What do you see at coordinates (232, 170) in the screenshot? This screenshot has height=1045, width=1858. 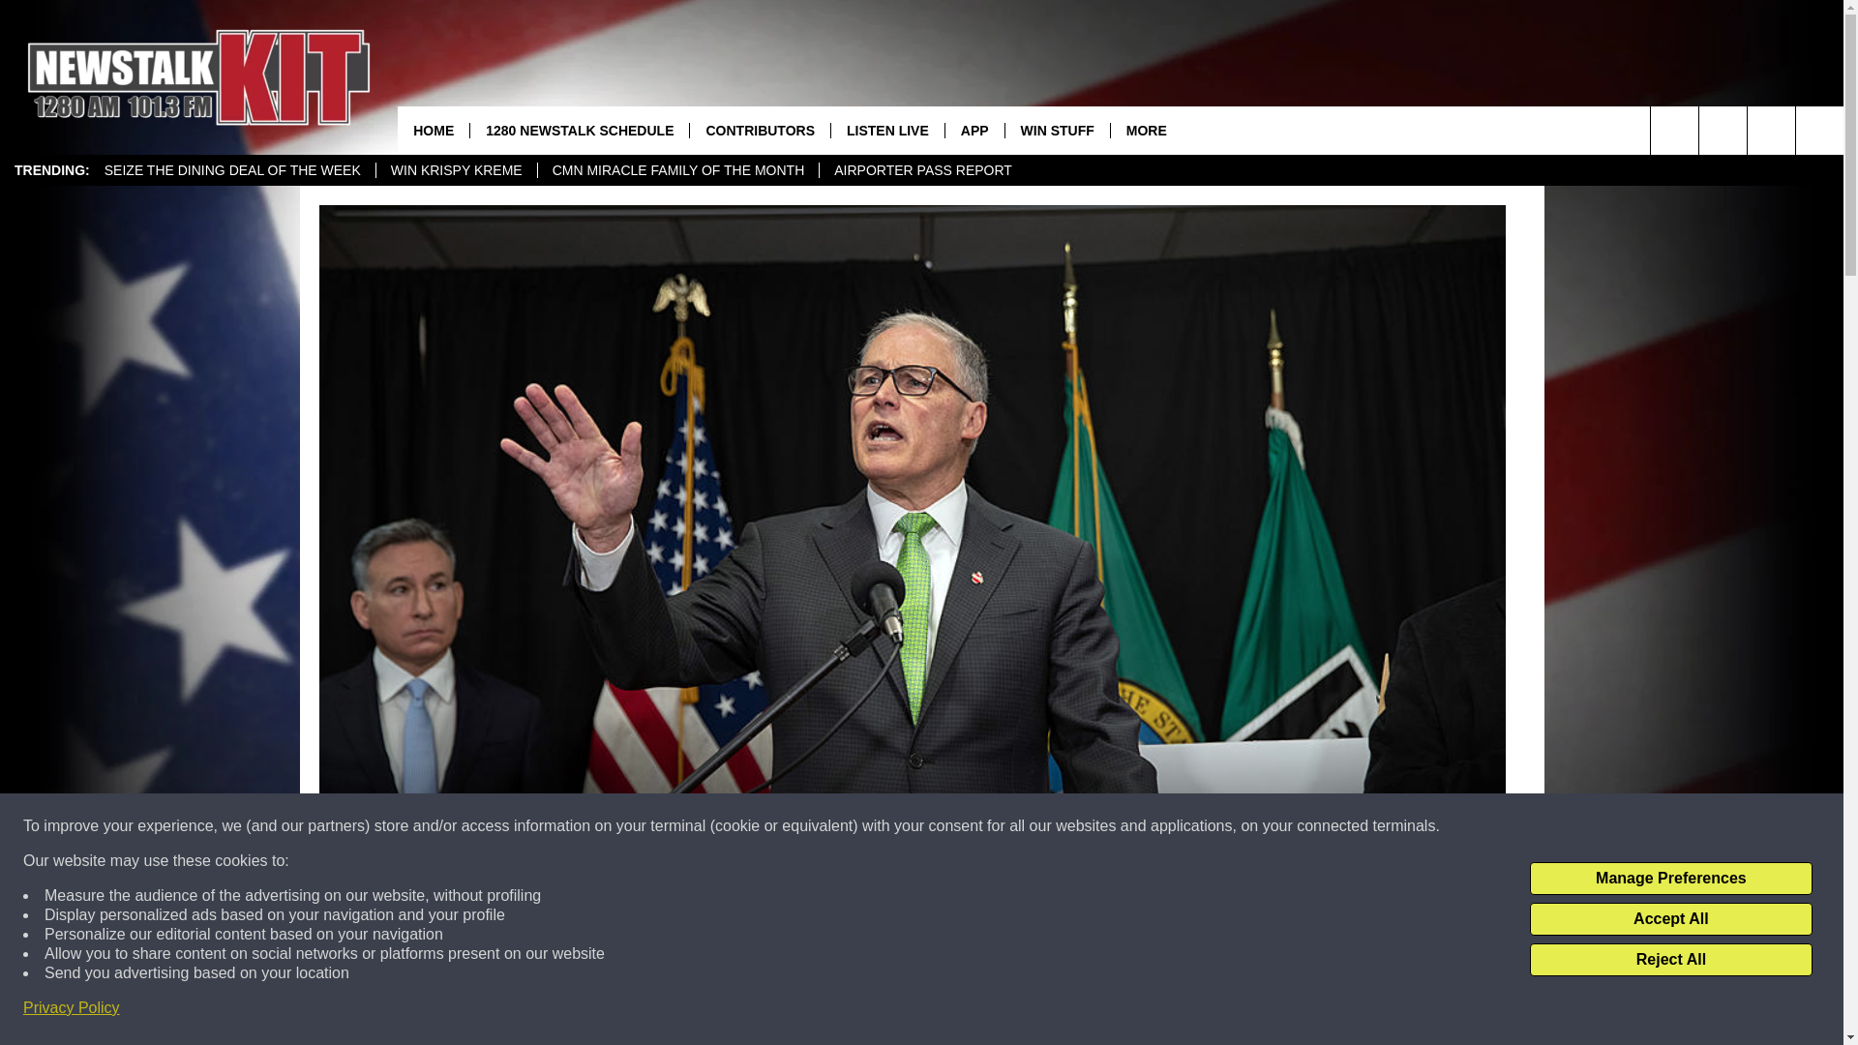 I see `SEIZE THE DINING DEAL OF THE WEEK` at bounding box center [232, 170].